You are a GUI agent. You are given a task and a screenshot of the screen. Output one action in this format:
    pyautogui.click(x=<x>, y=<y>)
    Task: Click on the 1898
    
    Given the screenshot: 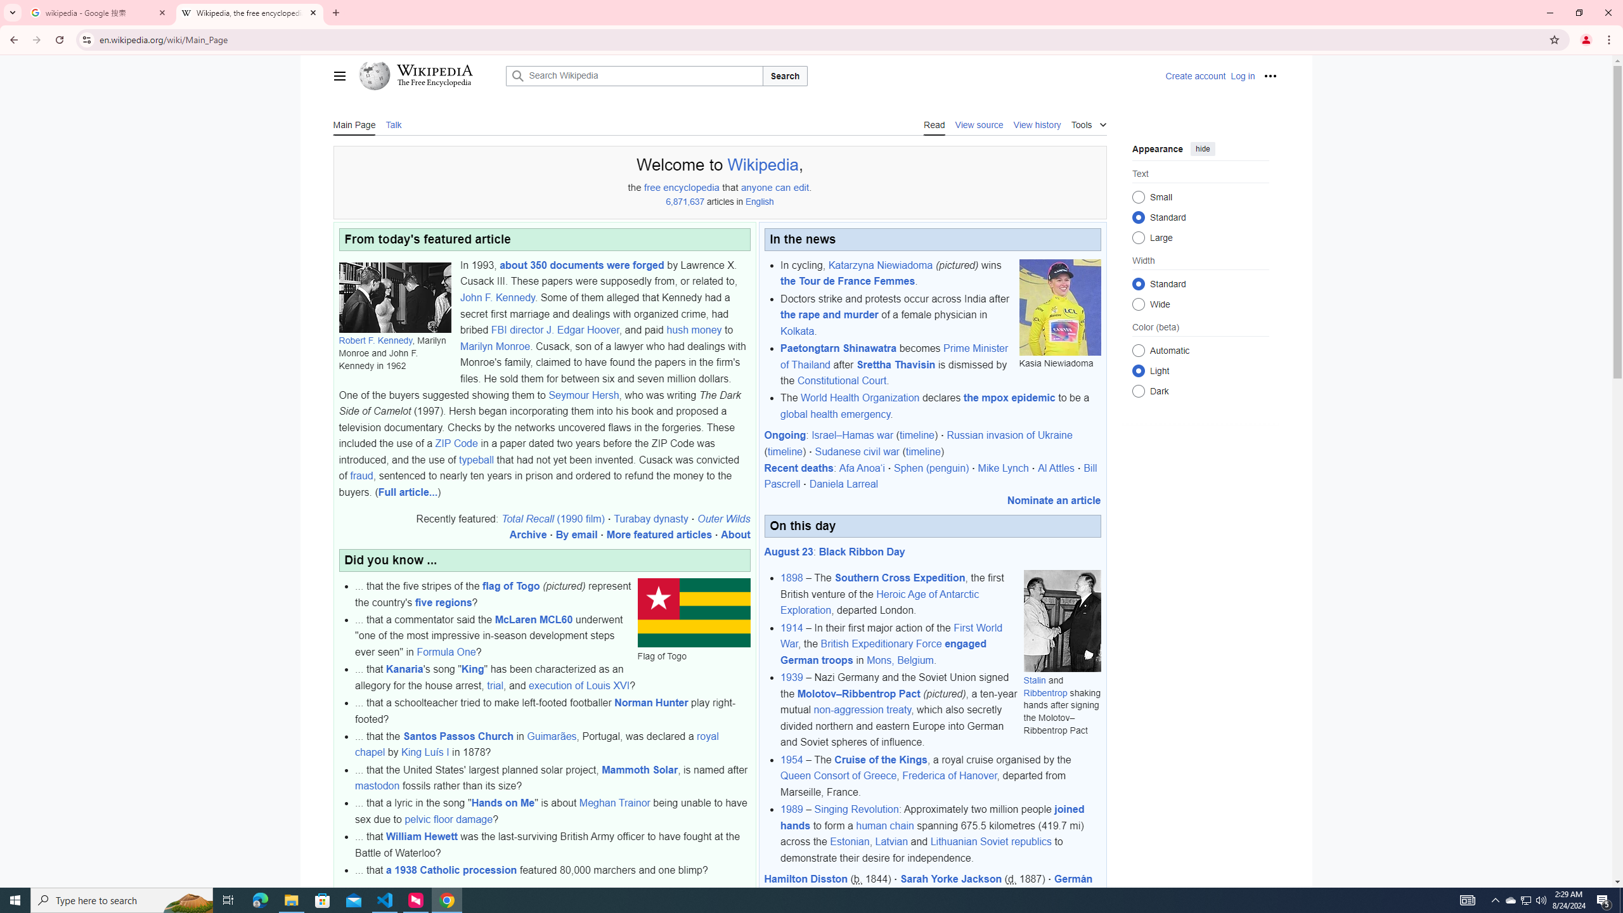 What is the action you would take?
    pyautogui.click(x=792, y=578)
    